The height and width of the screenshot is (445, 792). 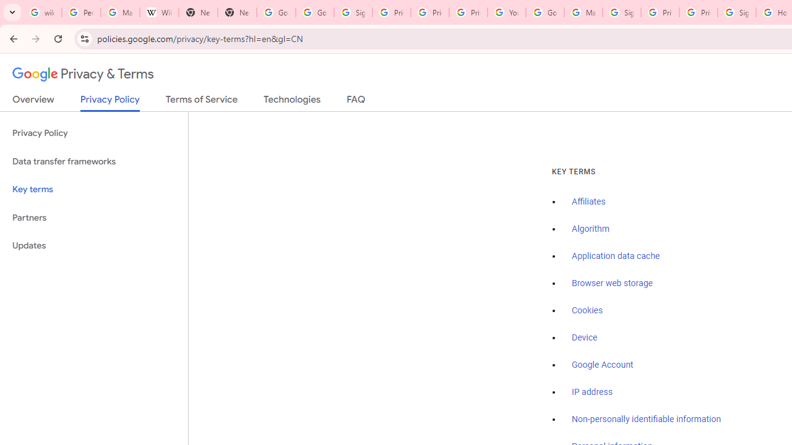 I want to click on Google Account, so click(x=603, y=365).